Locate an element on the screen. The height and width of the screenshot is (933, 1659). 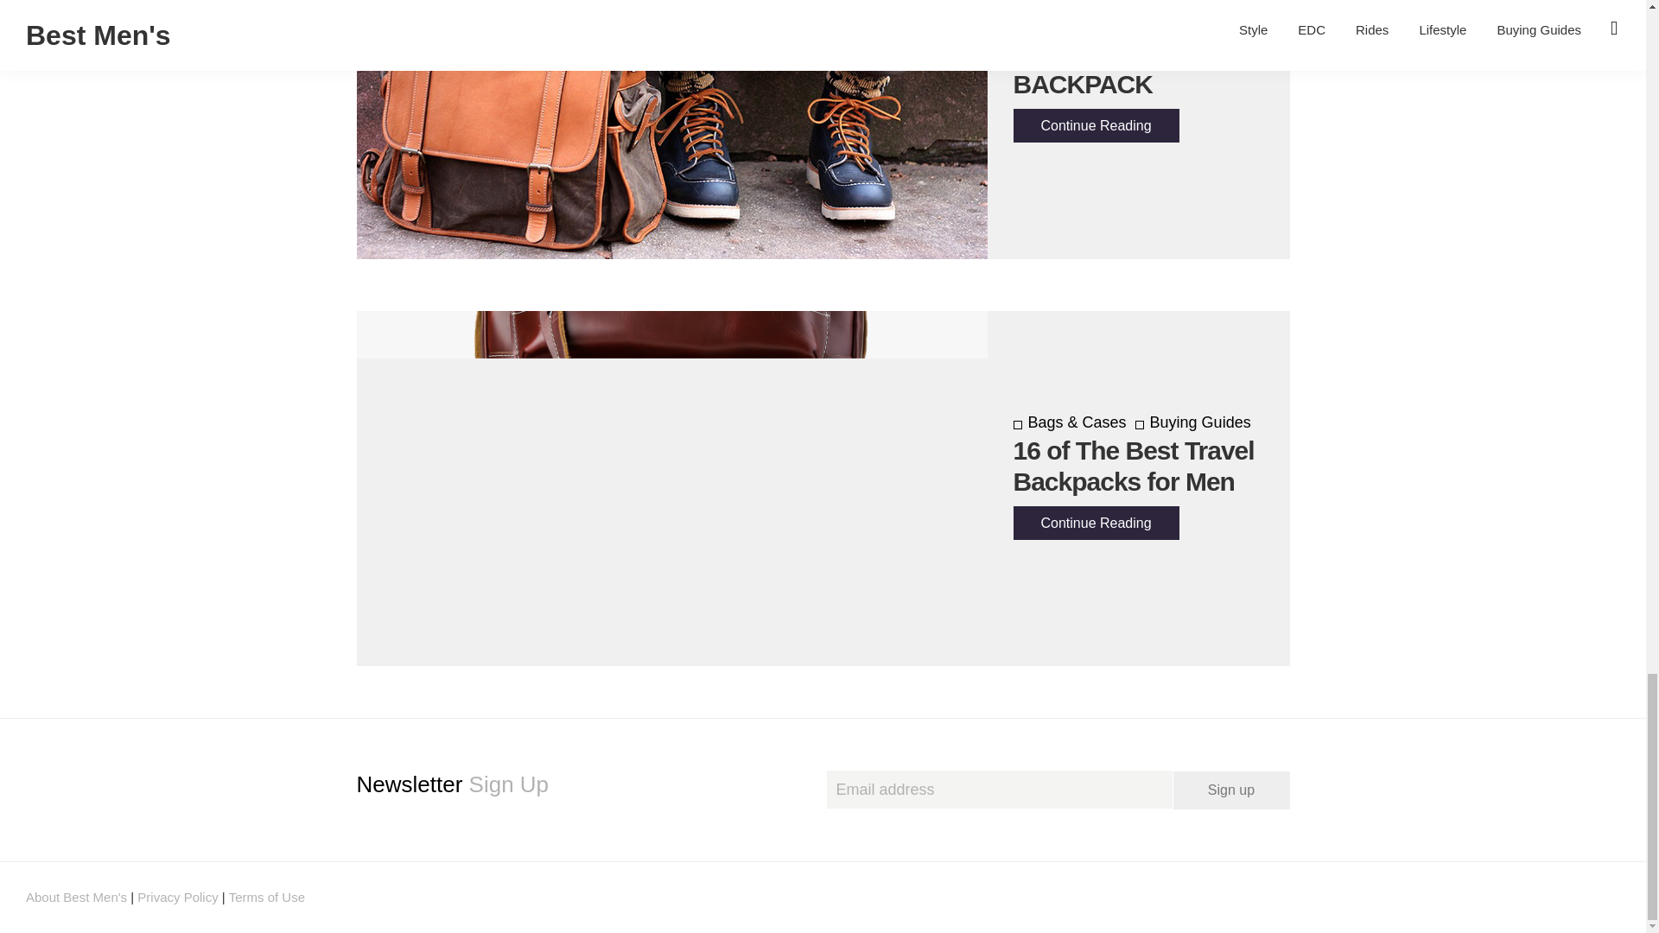
EDC is located at coordinates (1158, 2).